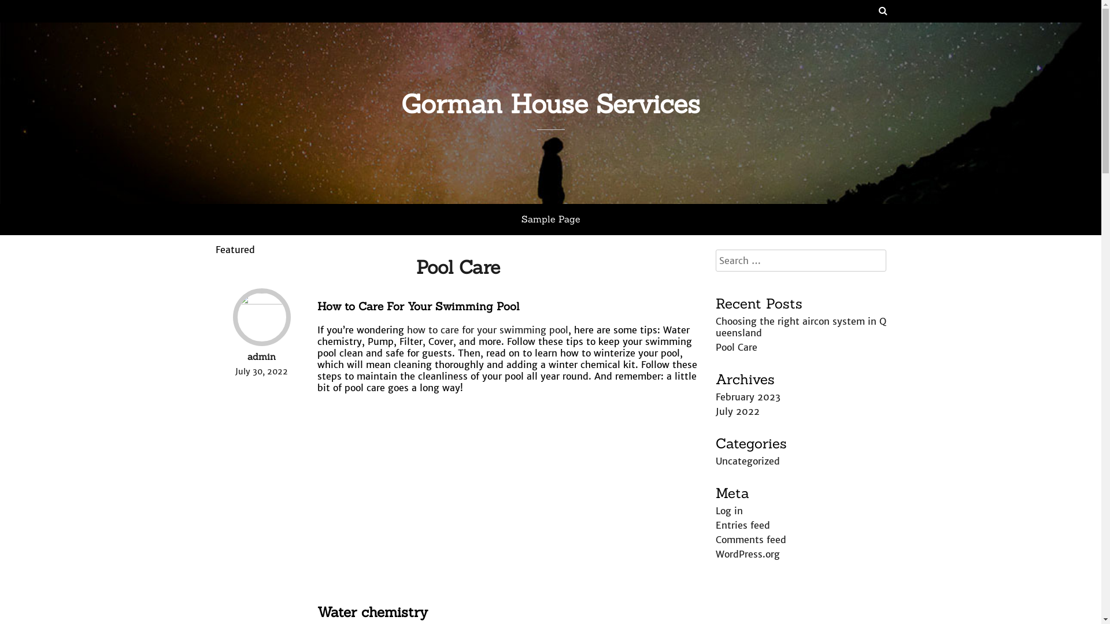  What do you see at coordinates (16, 8) in the screenshot?
I see `Search` at bounding box center [16, 8].